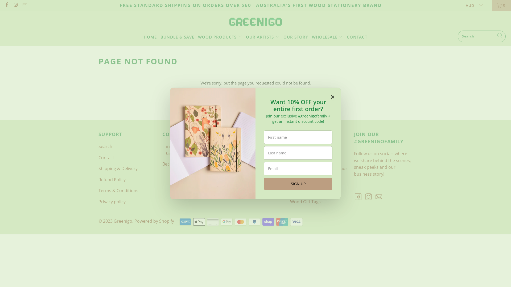  I want to click on AUD, so click(472, 5).